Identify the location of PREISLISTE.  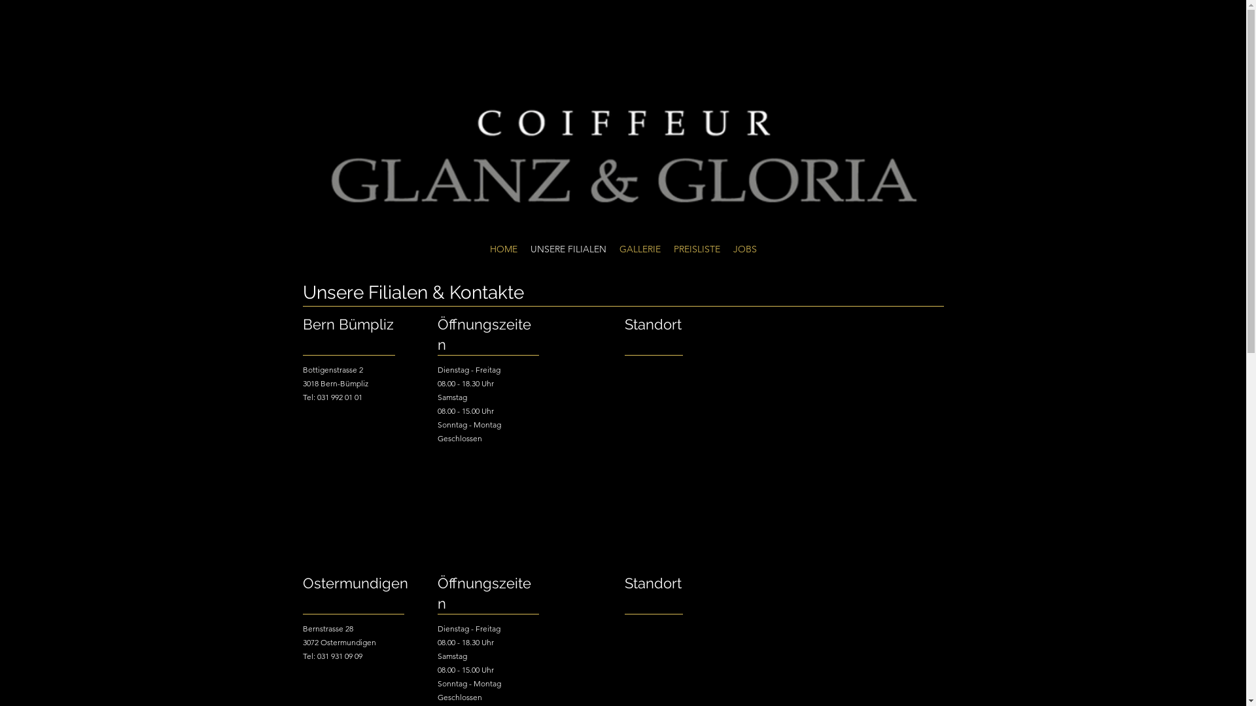
(697, 249).